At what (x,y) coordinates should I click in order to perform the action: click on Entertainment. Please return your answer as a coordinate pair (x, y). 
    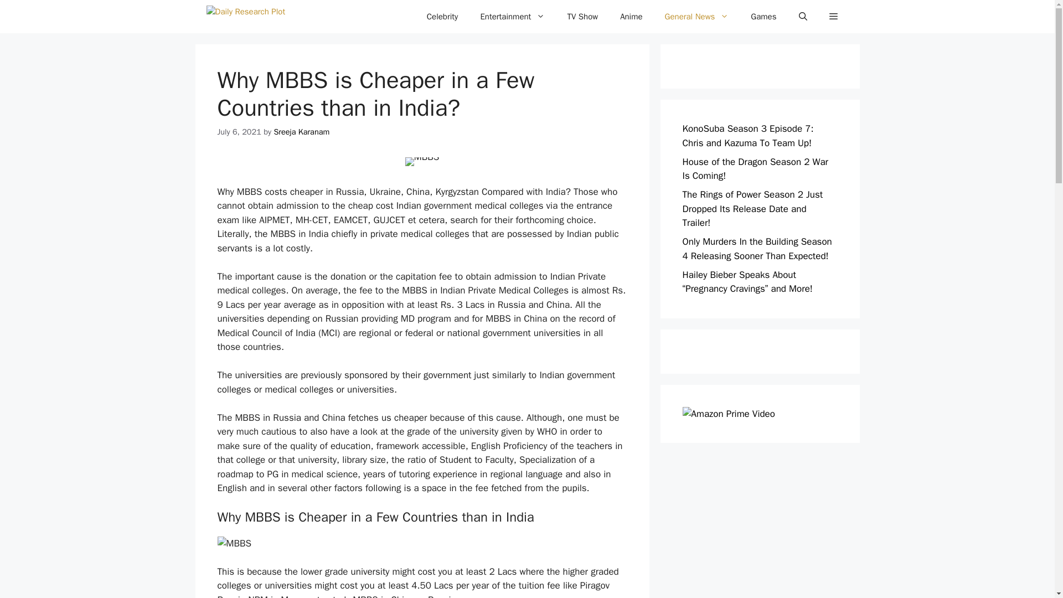
    Looking at the image, I should click on (512, 17).